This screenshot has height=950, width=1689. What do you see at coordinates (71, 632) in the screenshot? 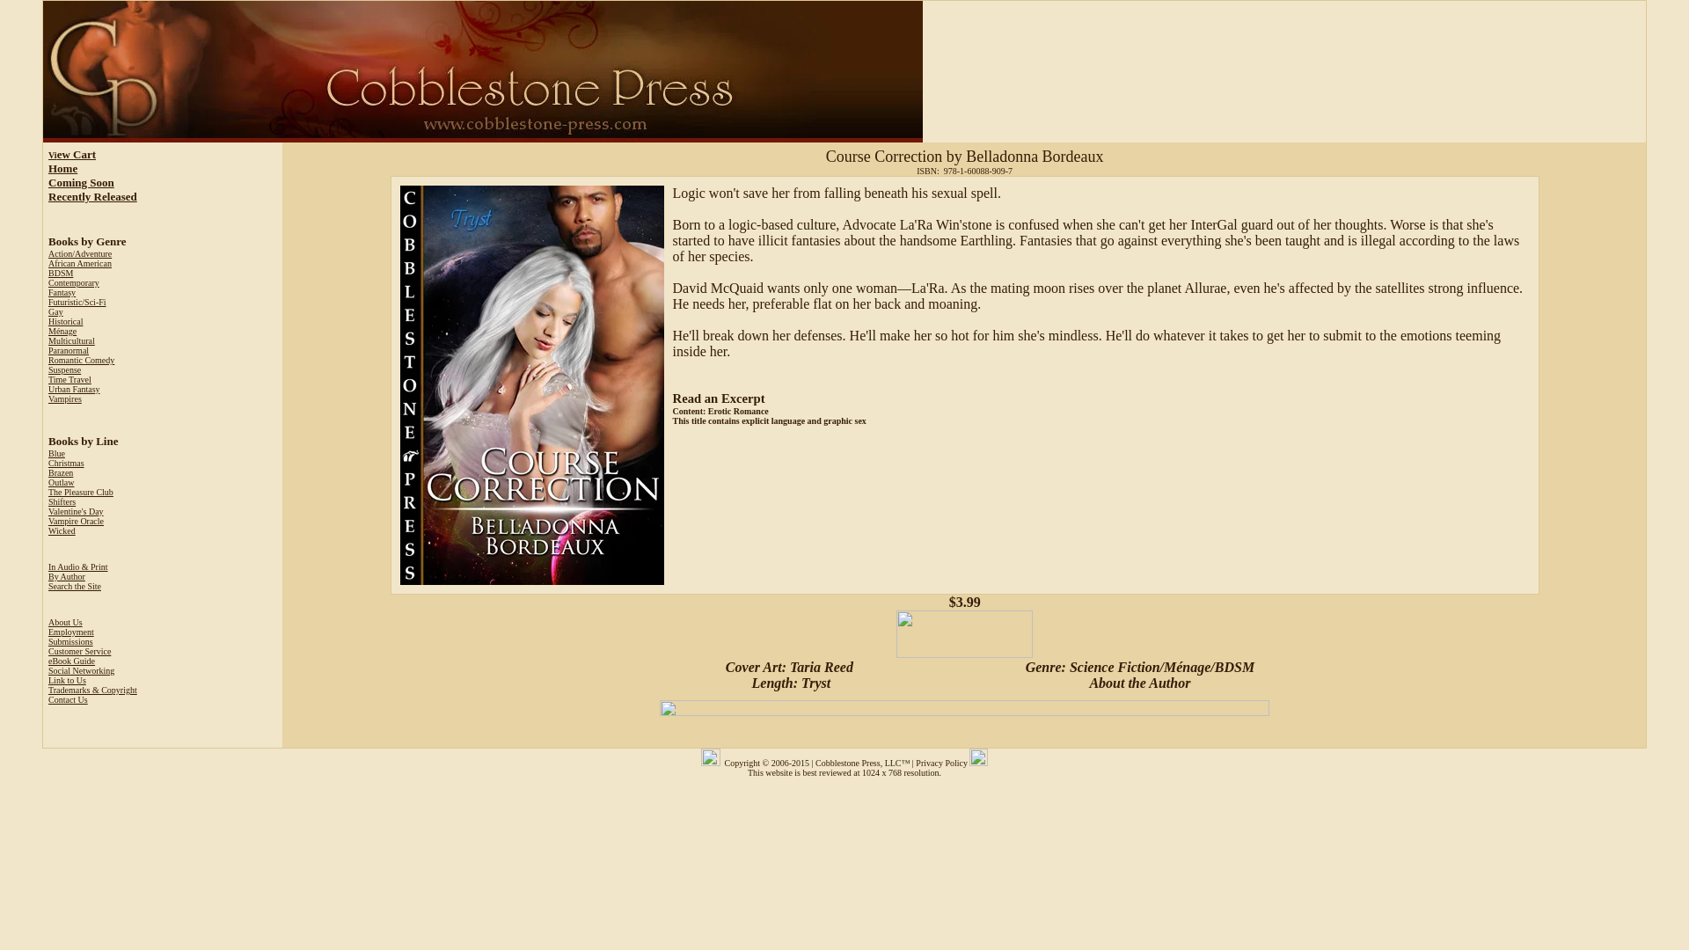
I see `Employment` at bounding box center [71, 632].